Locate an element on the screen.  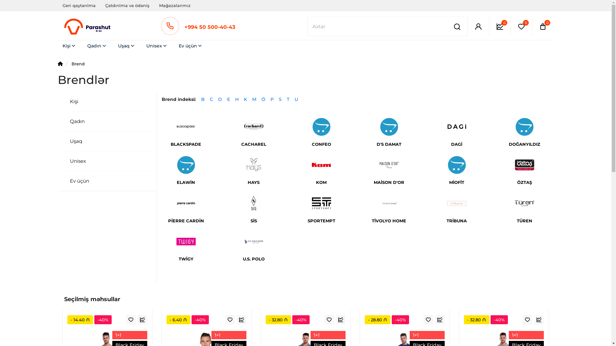
Brend is located at coordinates (78, 64).